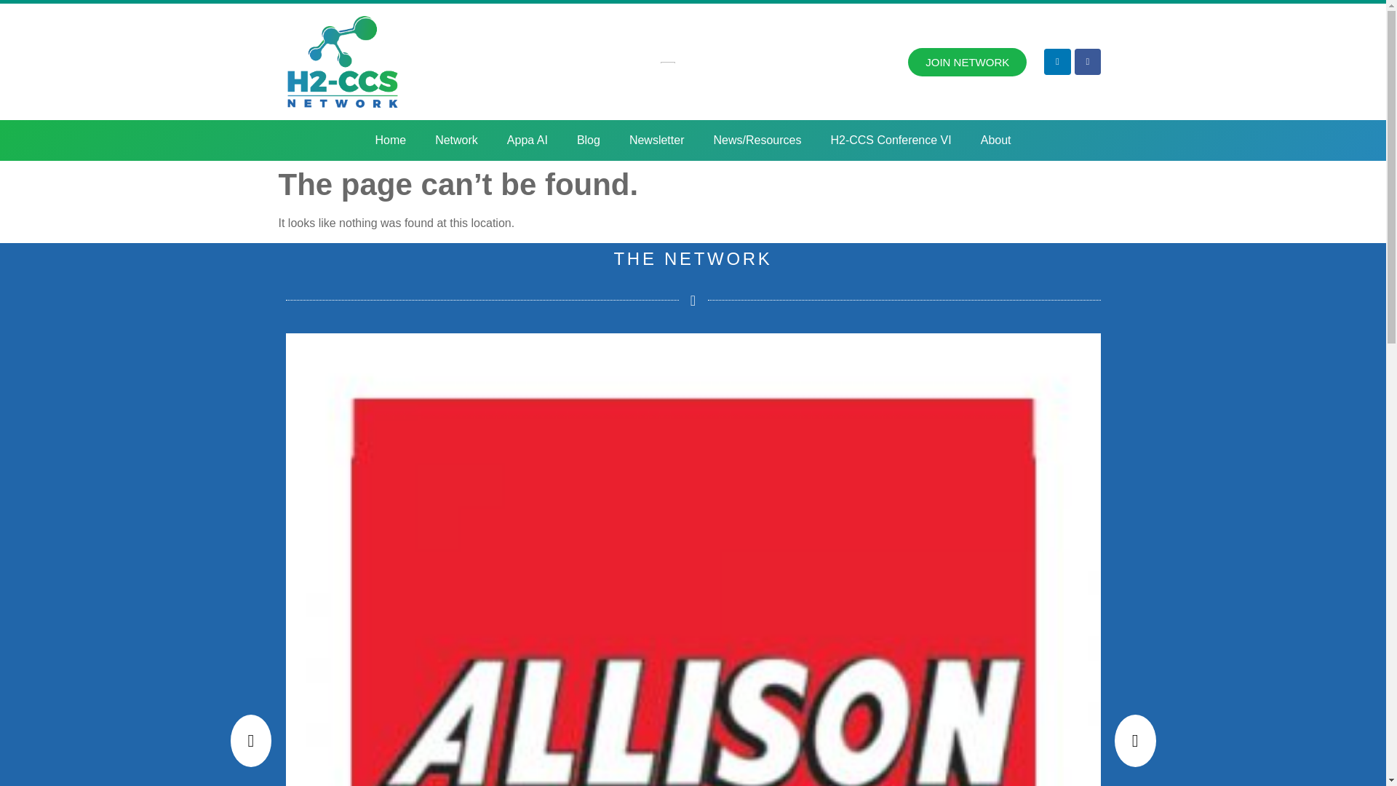  I want to click on Blog, so click(588, 140).